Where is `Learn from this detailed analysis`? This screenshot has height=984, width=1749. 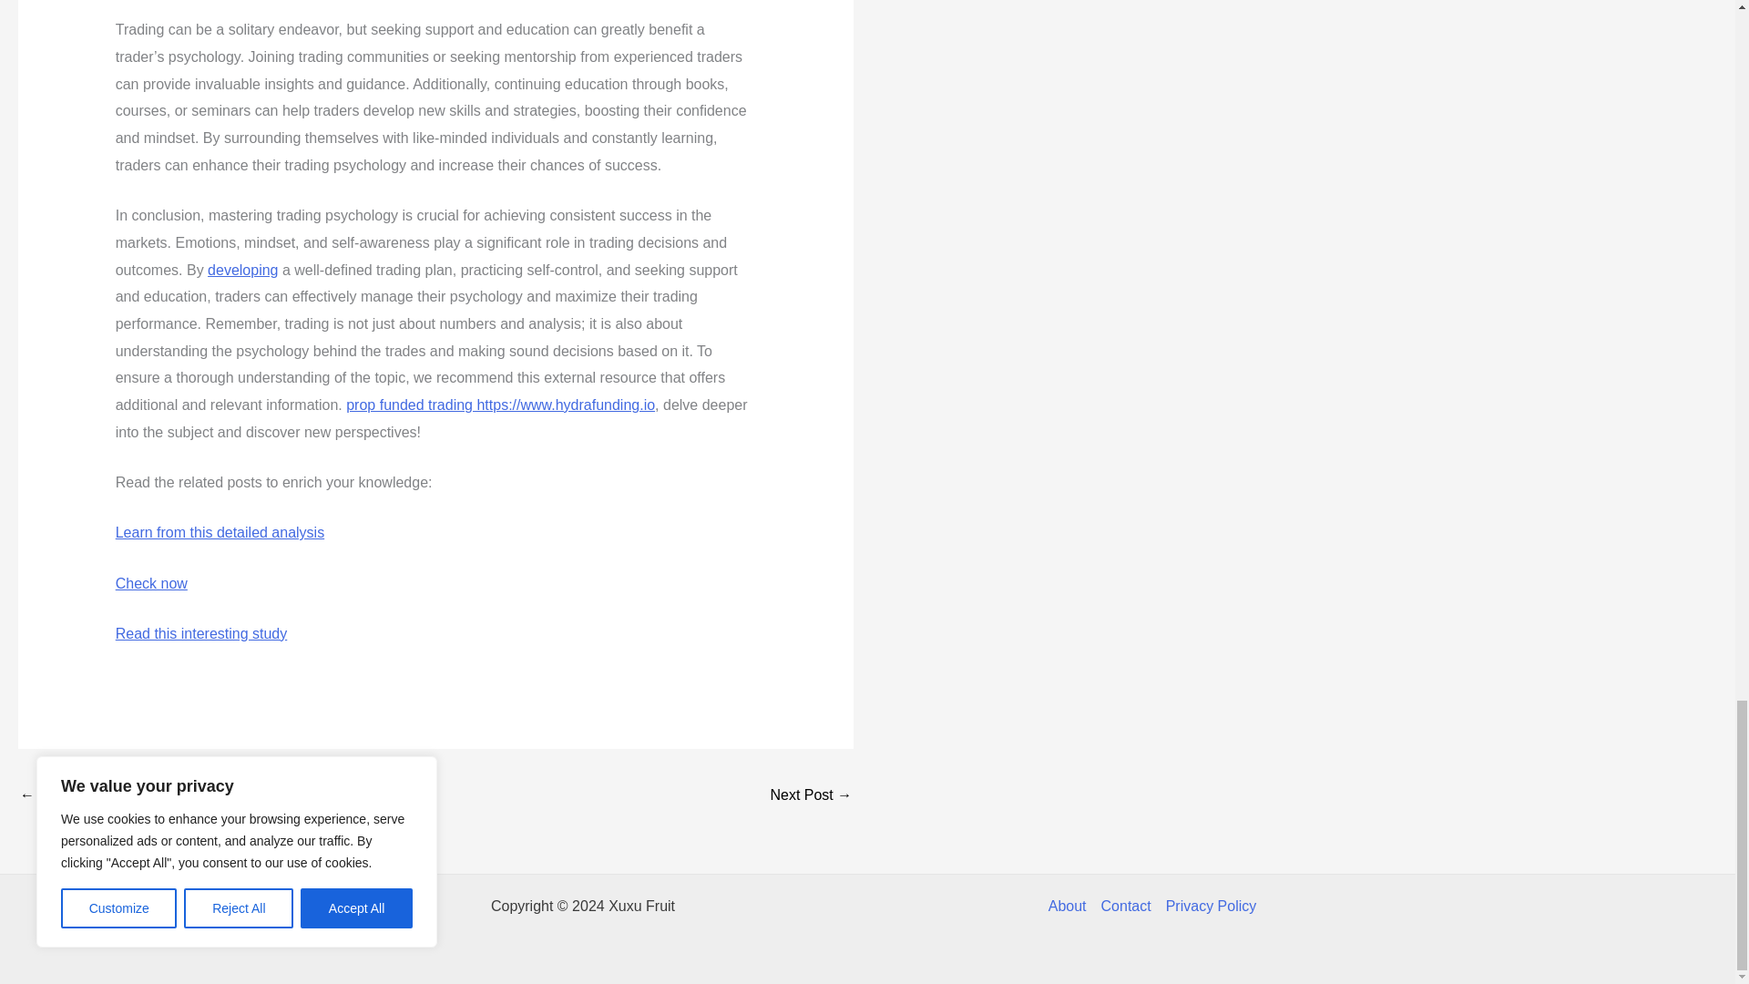 Learn from this detailed analysis is located at coordinates (219, 532).